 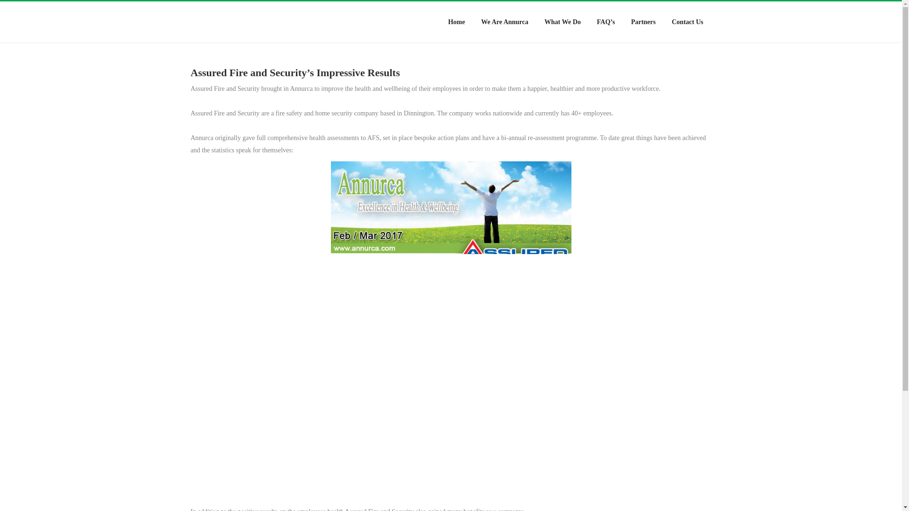 What do you see at coordinates (643, 22) in the screenshot?
I see `Partners` at bounding box center [643, 22].